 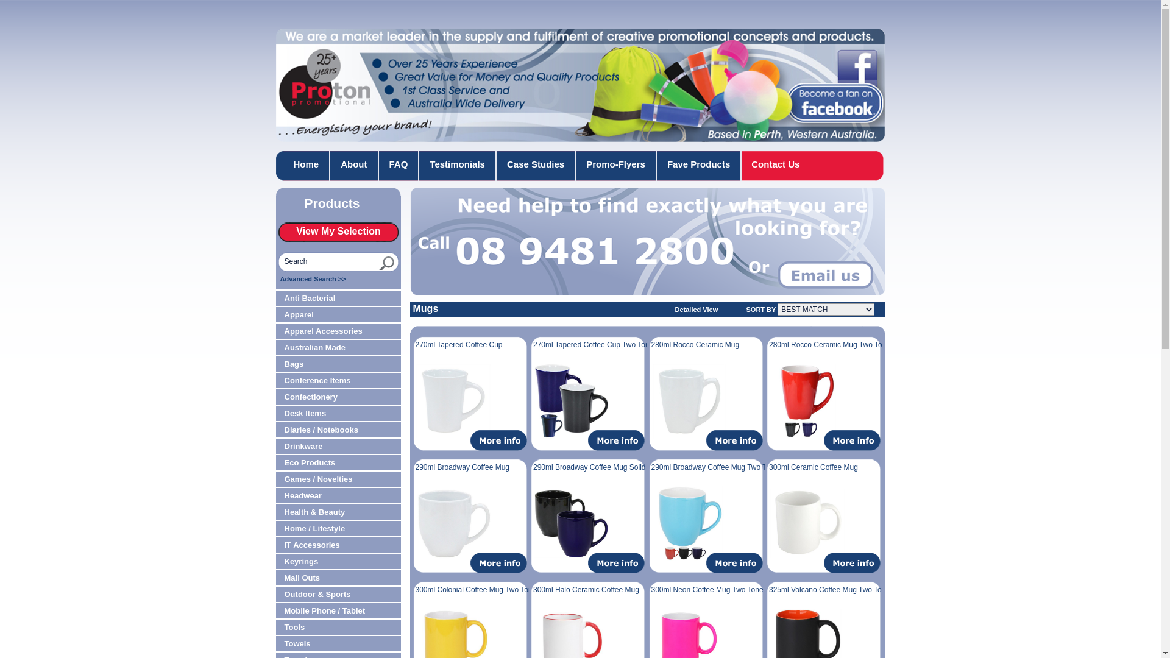 What do you see at coordinates (695, 345) in the screenshot?
I see `280ml Rocco Ceramic Mug` at bounding box center [695, 345].